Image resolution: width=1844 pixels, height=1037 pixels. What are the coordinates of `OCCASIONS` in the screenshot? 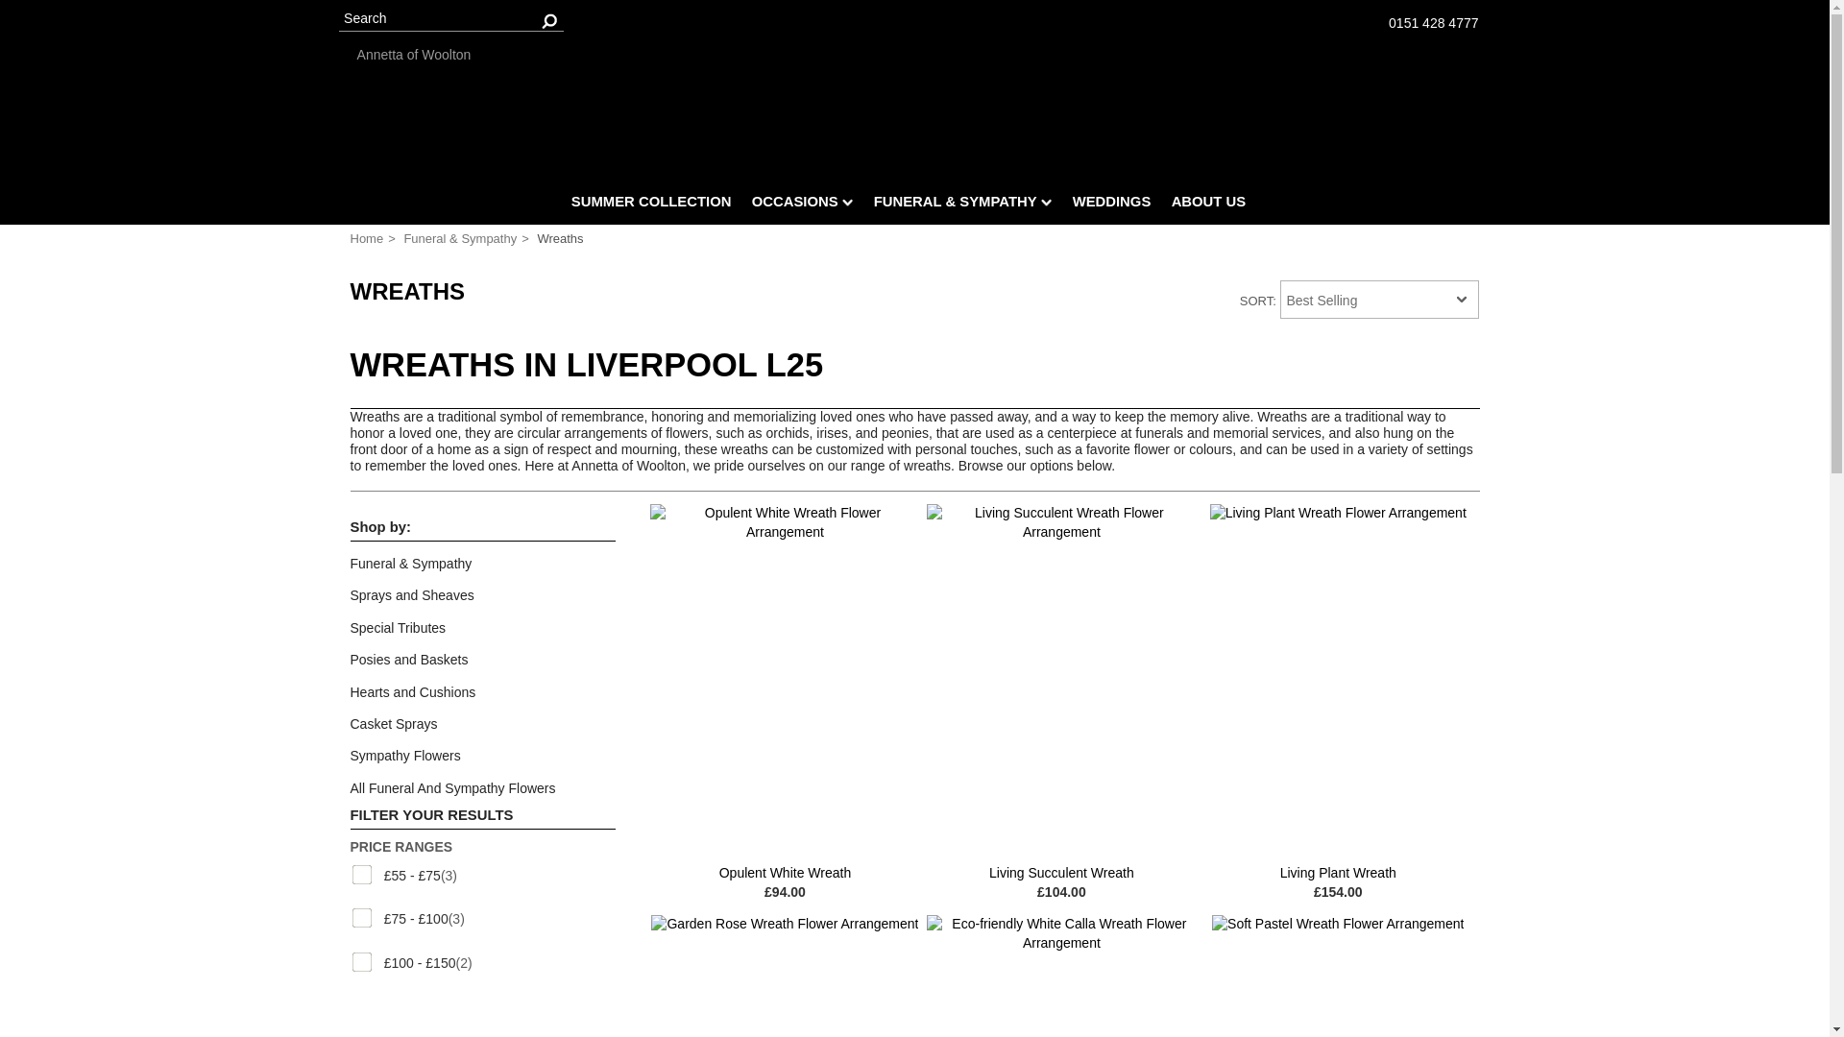 It's located at (801, 205).